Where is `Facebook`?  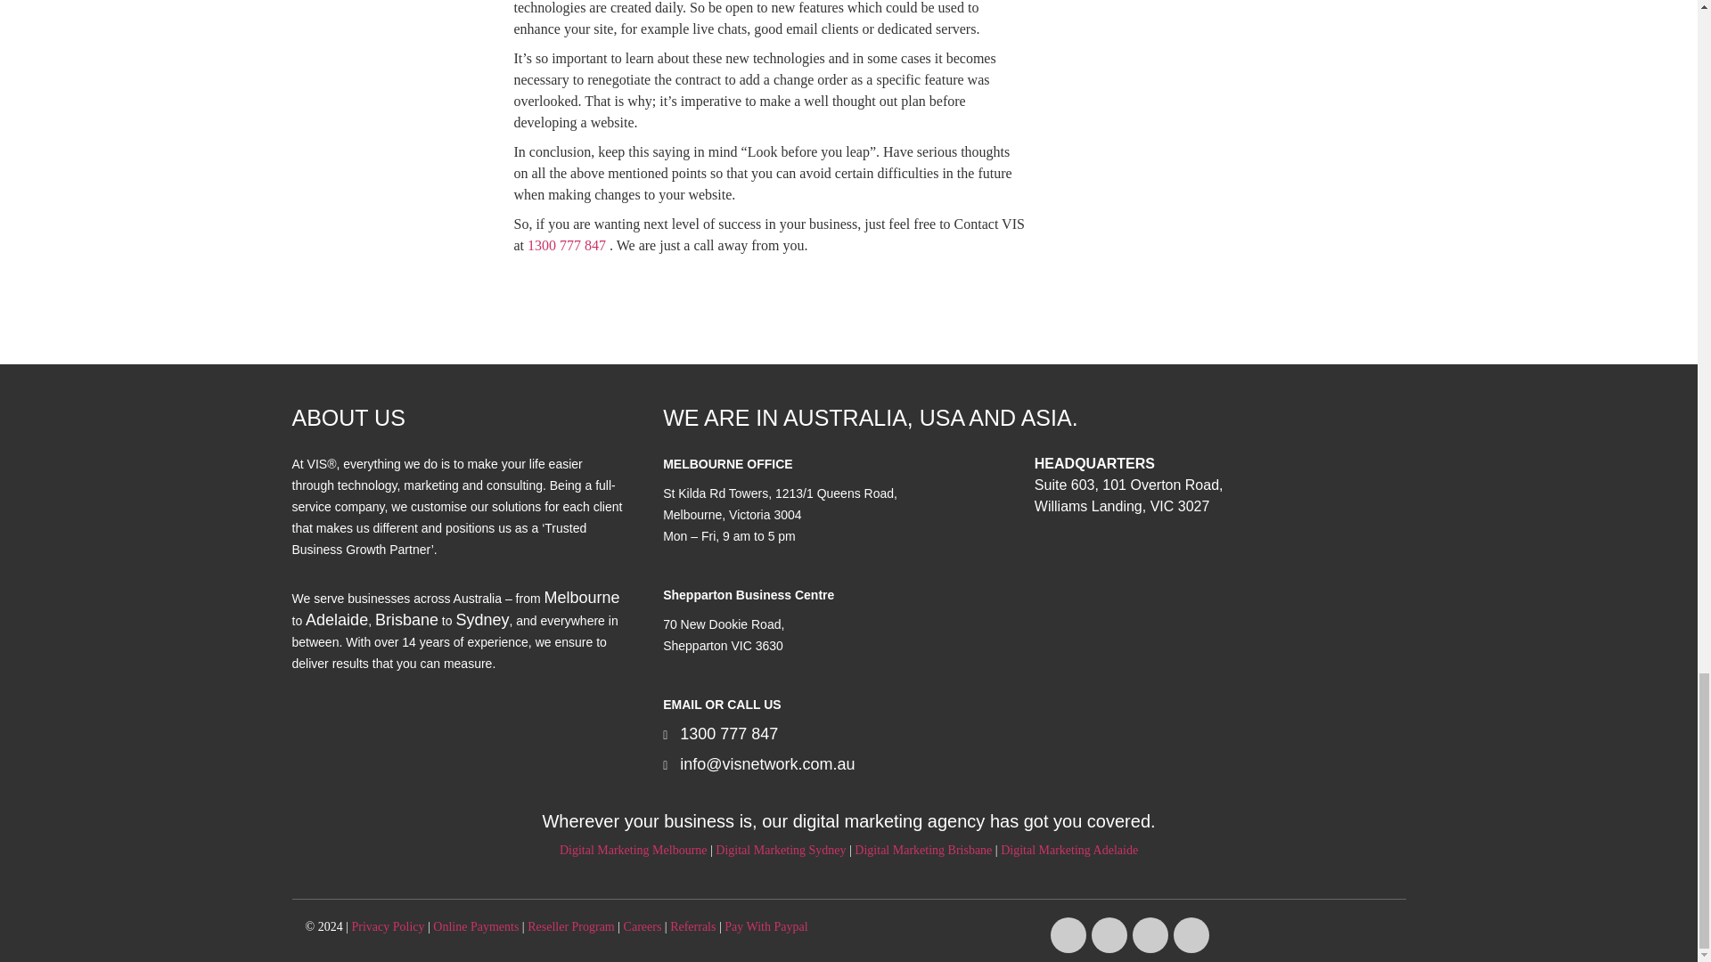 Facebook is located at coordinates (1068, 935).